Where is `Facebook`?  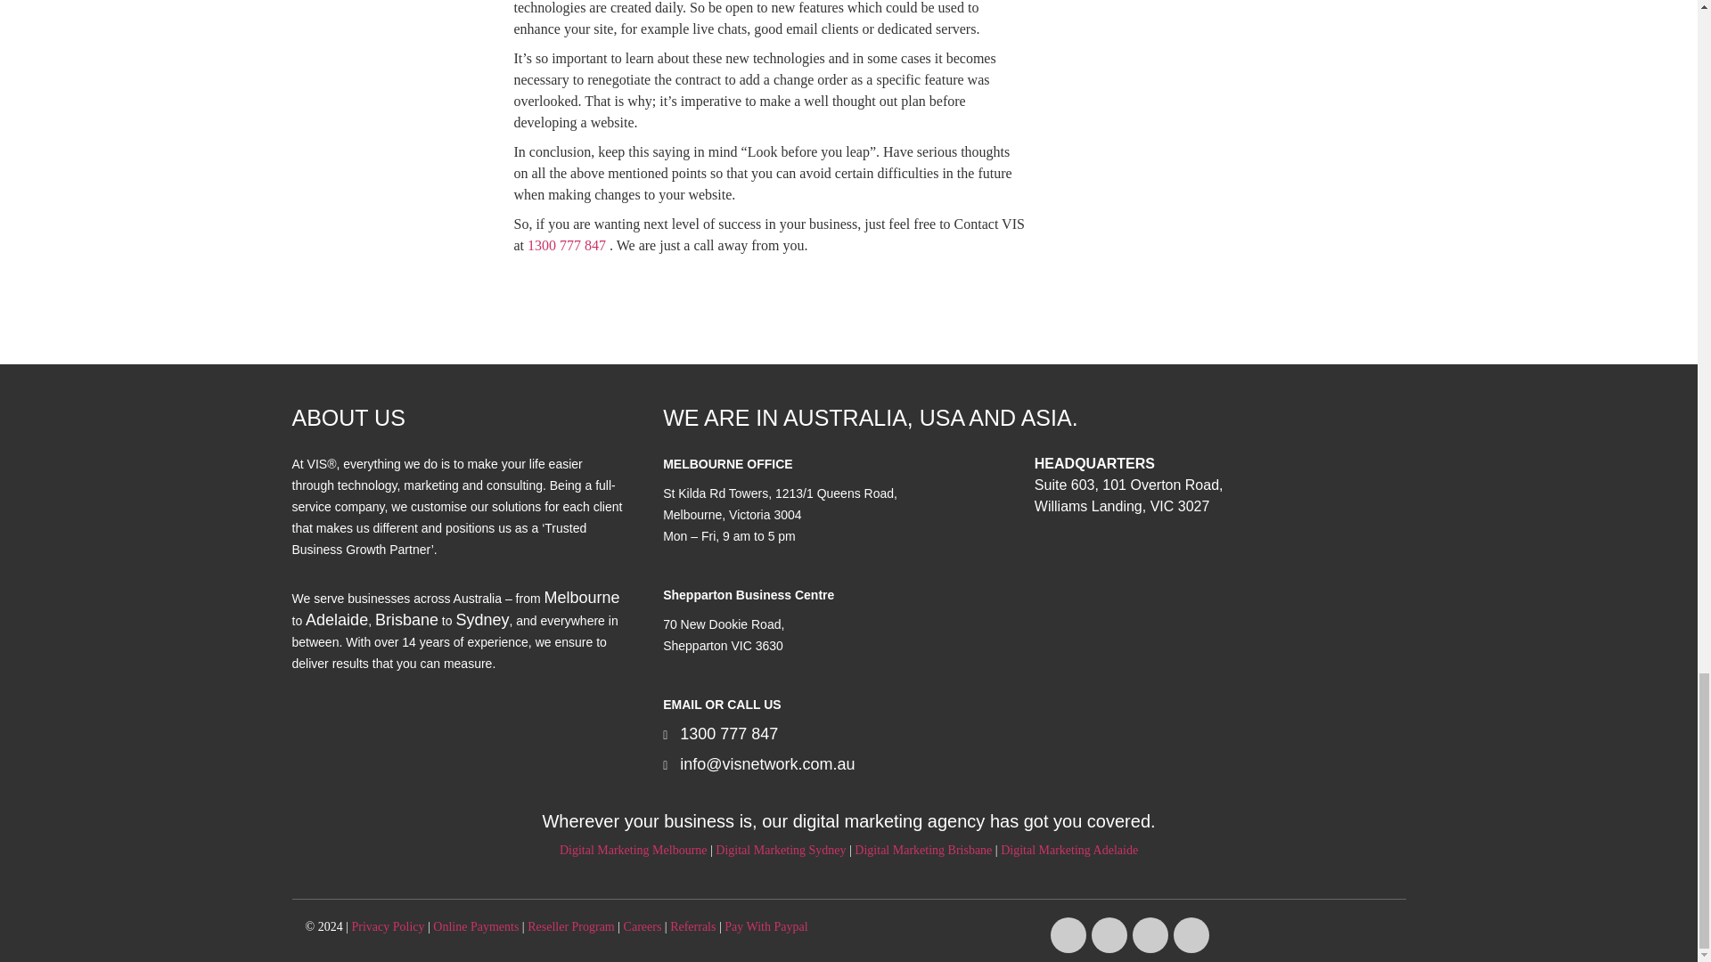 Facebook is located at coordinates (1068, 935).